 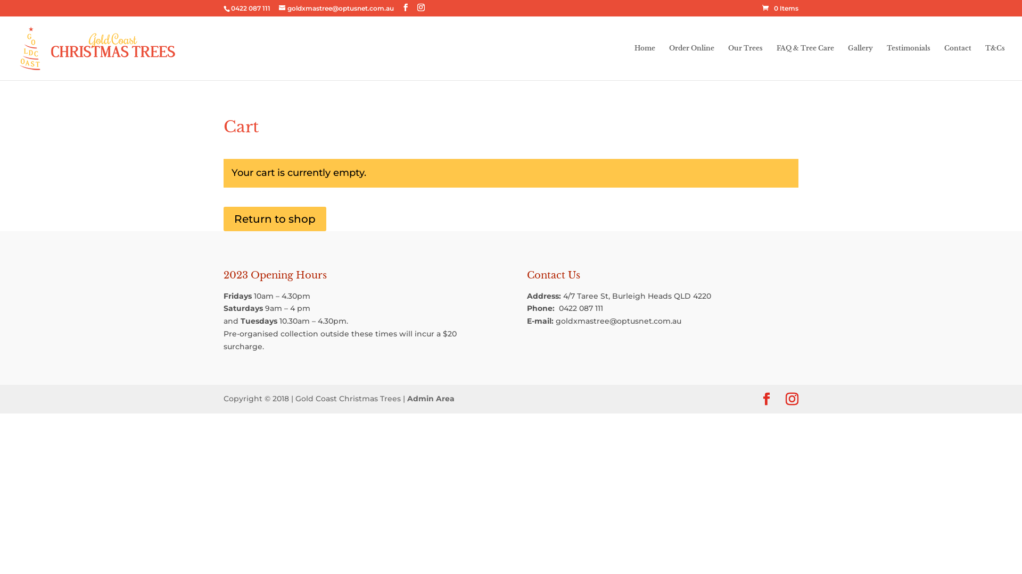 I want to click on goldxmastree@optusnet.com.au, so click(x=619, y=321).